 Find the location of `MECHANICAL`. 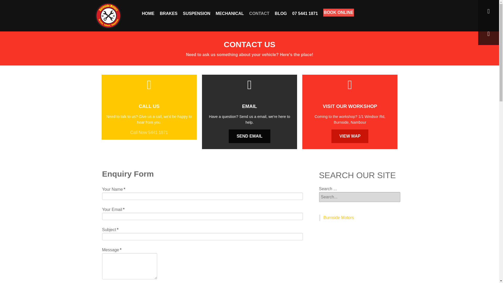

MECHANICAL is located at coordinates (230, 13).